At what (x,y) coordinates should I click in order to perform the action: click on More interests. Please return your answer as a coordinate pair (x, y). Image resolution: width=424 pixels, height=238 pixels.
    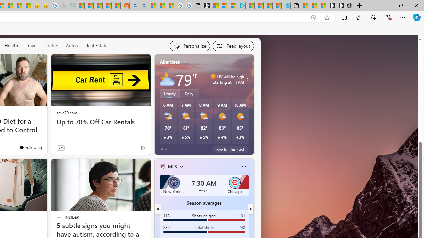
    Looking at the image, I should click on (182, 167).